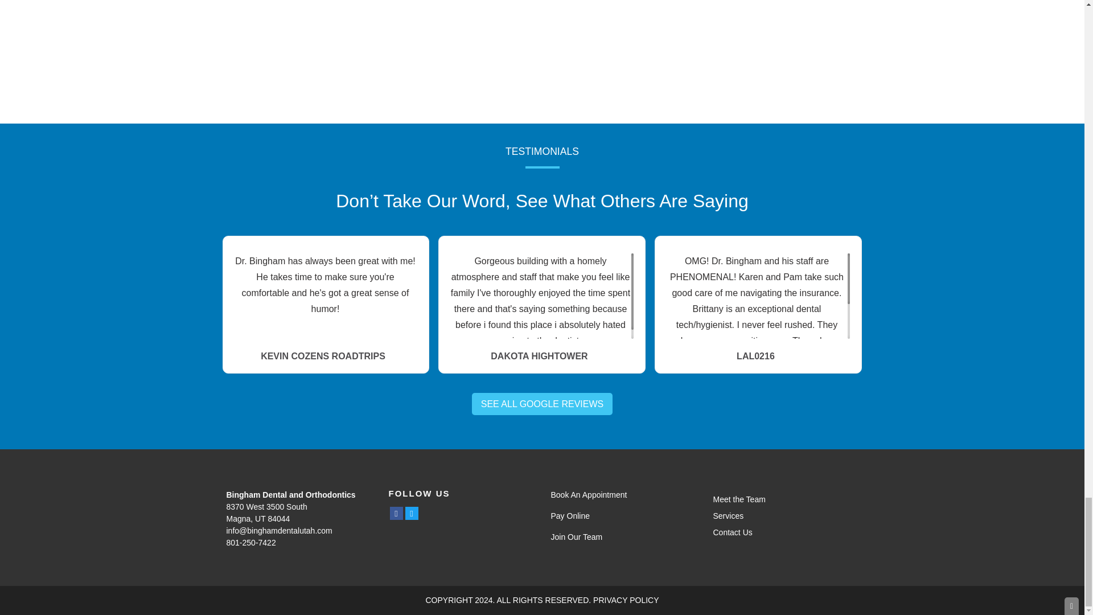 The image size is (1093, 615). What do you see at coordinates (542, 356) in the screenshot?
I see `Dakota Hightower` at bounding box center [542, 356].